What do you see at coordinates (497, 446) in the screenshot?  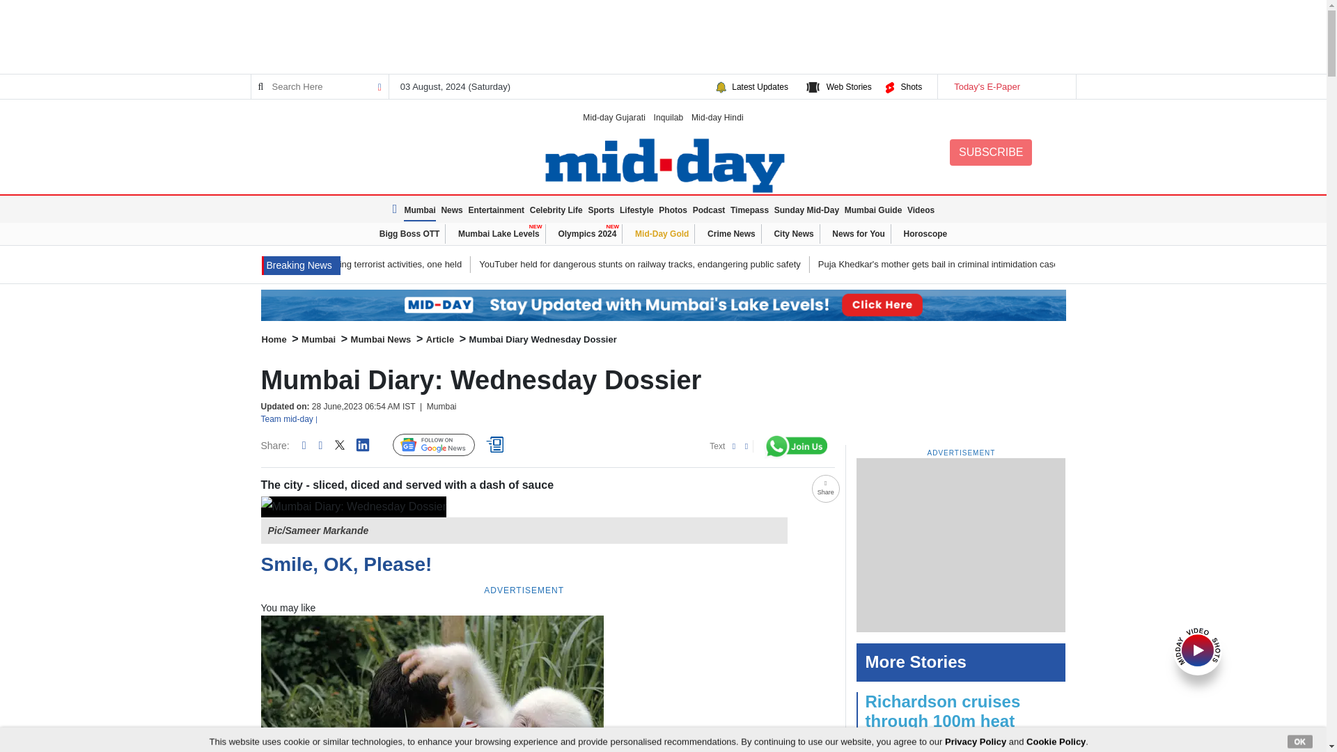 I see `Quick Reads` at bounding box center [497, 446].